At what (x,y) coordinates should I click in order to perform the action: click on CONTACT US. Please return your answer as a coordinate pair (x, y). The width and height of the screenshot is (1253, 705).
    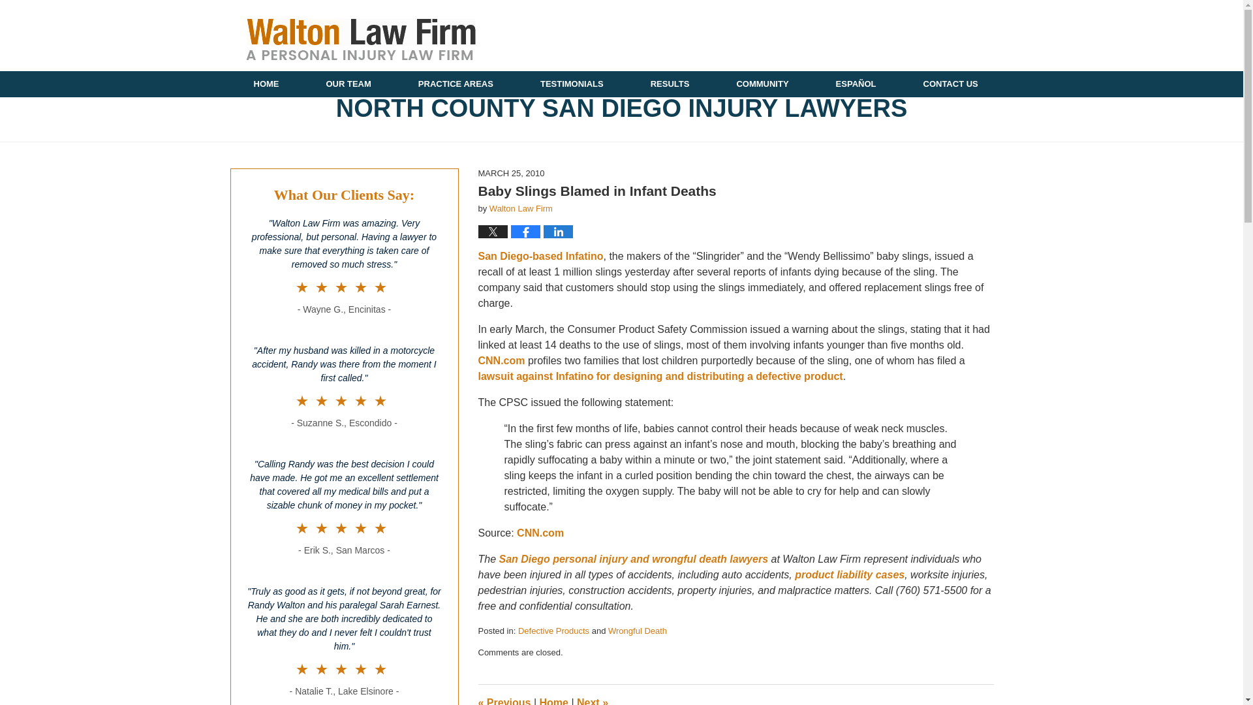
    Looking at the image, I should click on (950, 84).